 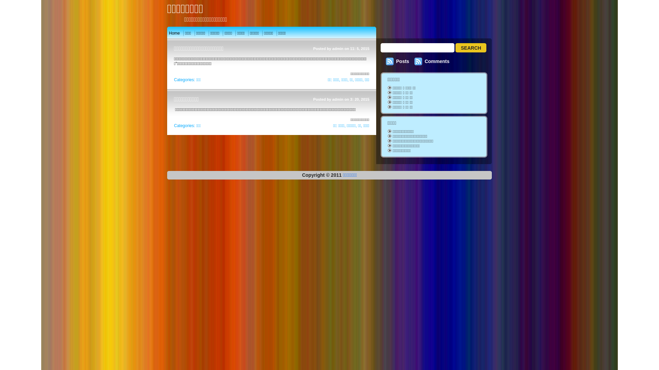 I want to click on Home, so click(x=174, y=33).